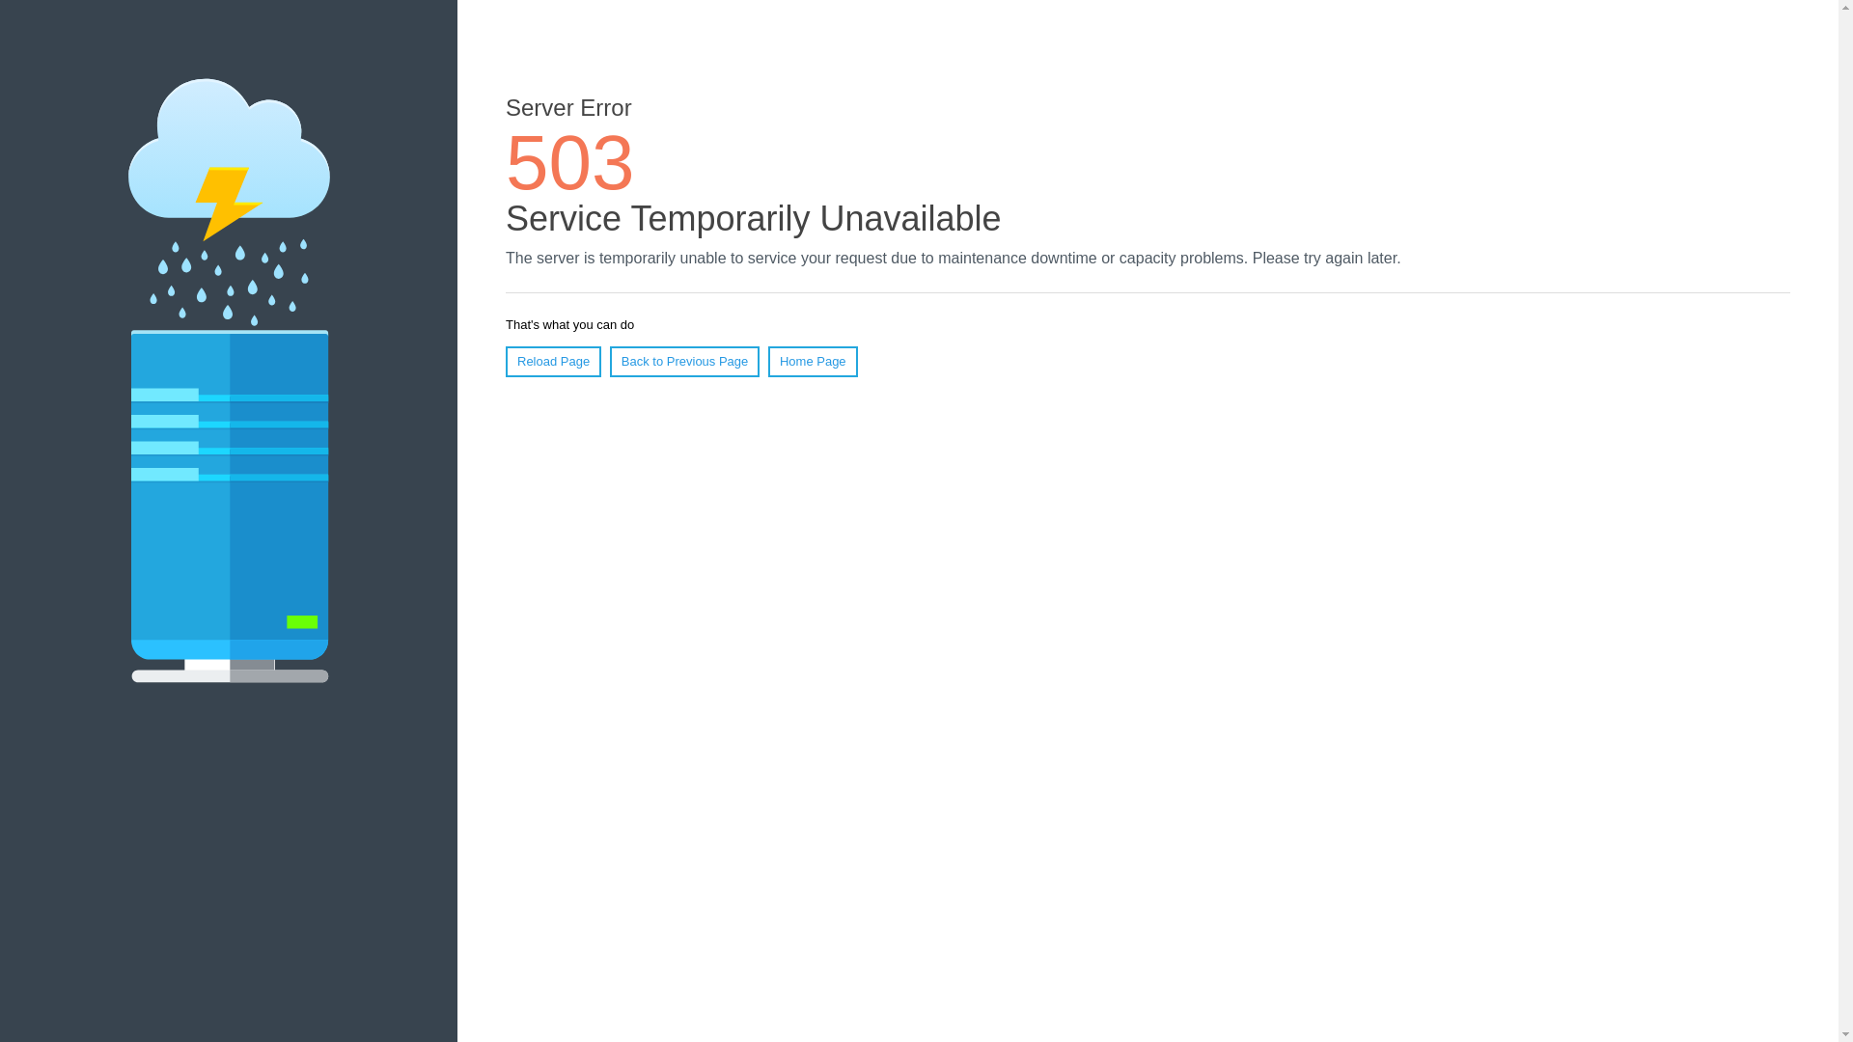  What do you see at coordinates (813, 362) in the screenshot?
I see `Home Page` at bounding box center [813, 362].